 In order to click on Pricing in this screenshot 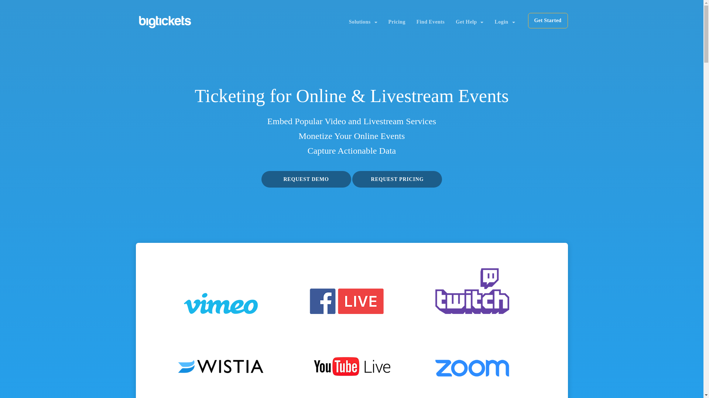, I will do `click(397, 22)`.